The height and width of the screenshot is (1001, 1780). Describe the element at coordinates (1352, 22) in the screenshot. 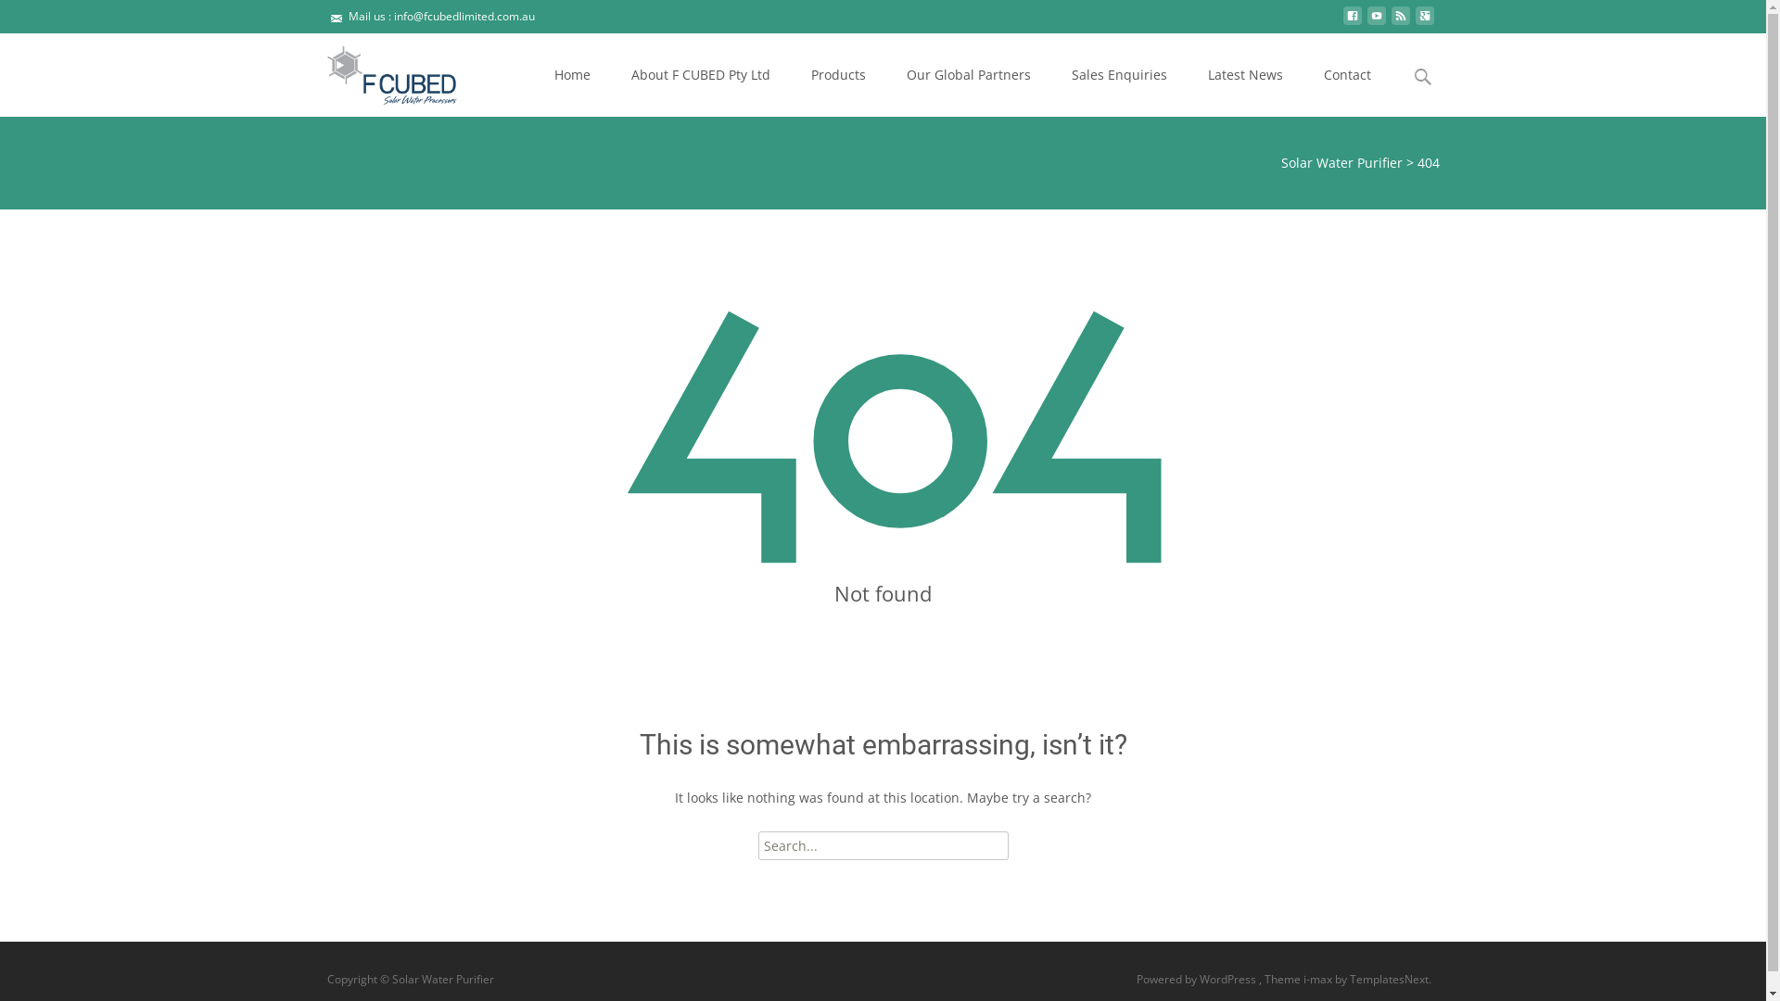

I see `facebook` at that location.